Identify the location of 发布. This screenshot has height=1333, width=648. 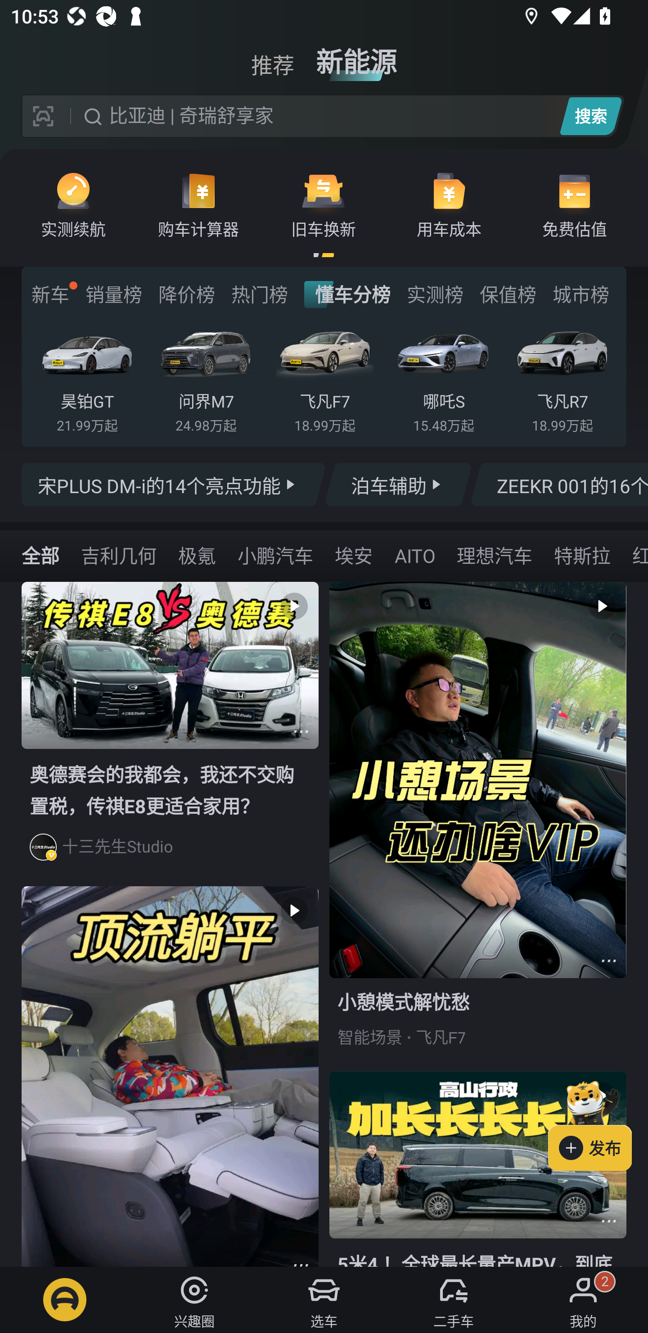
(598, 1123).